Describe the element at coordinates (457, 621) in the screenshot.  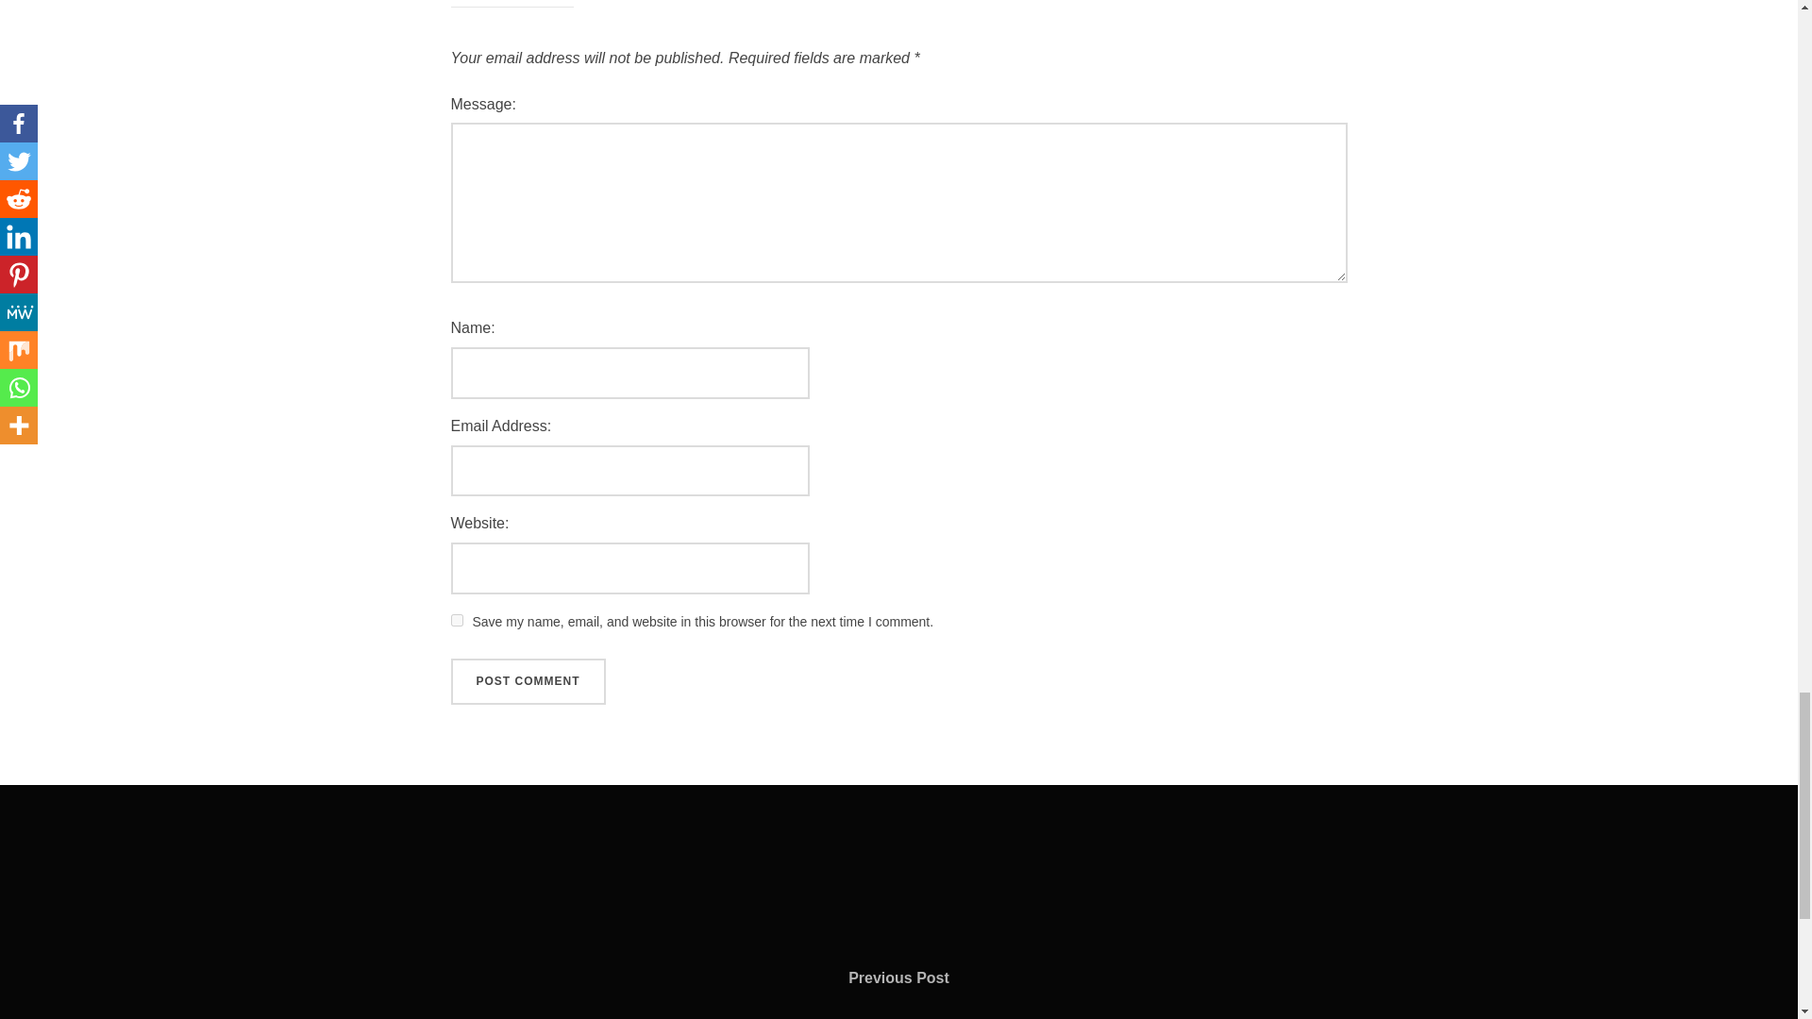
I see `yes` at that location.